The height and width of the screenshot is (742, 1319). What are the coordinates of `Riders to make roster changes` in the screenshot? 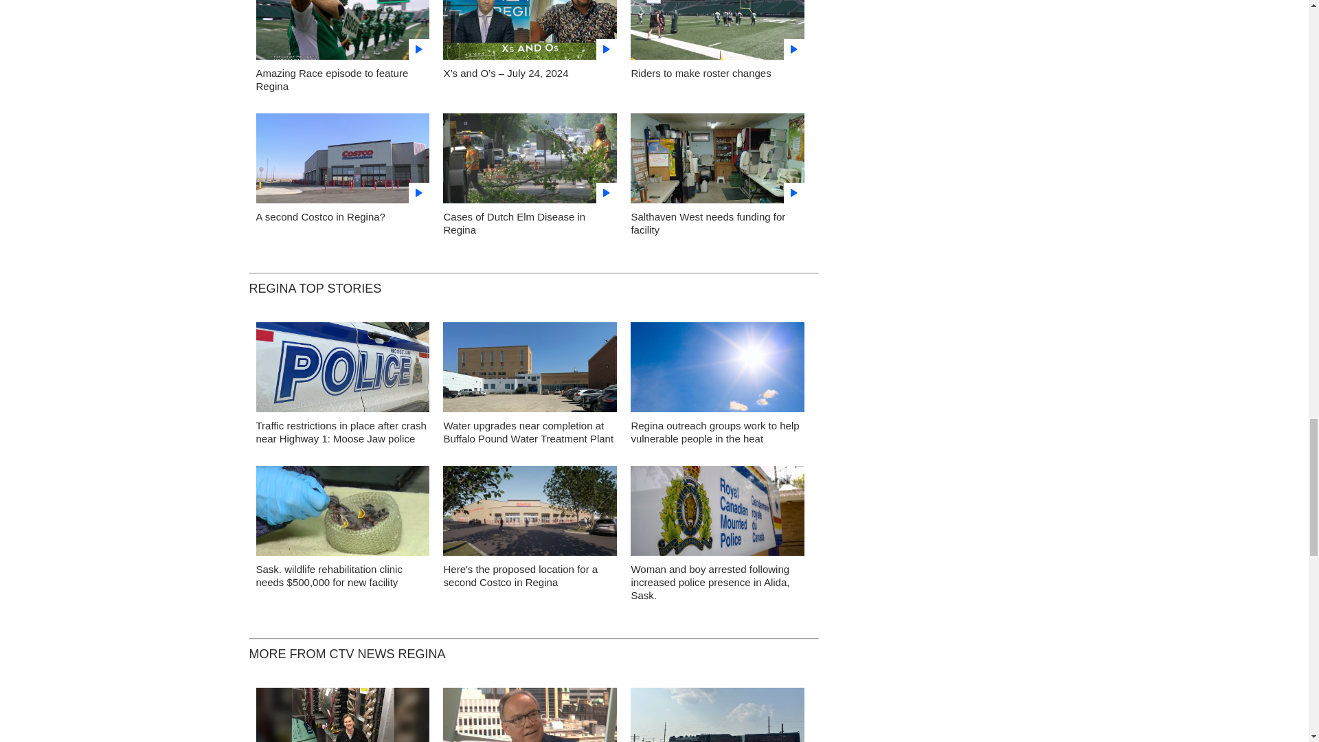 It's located at (700, 73).